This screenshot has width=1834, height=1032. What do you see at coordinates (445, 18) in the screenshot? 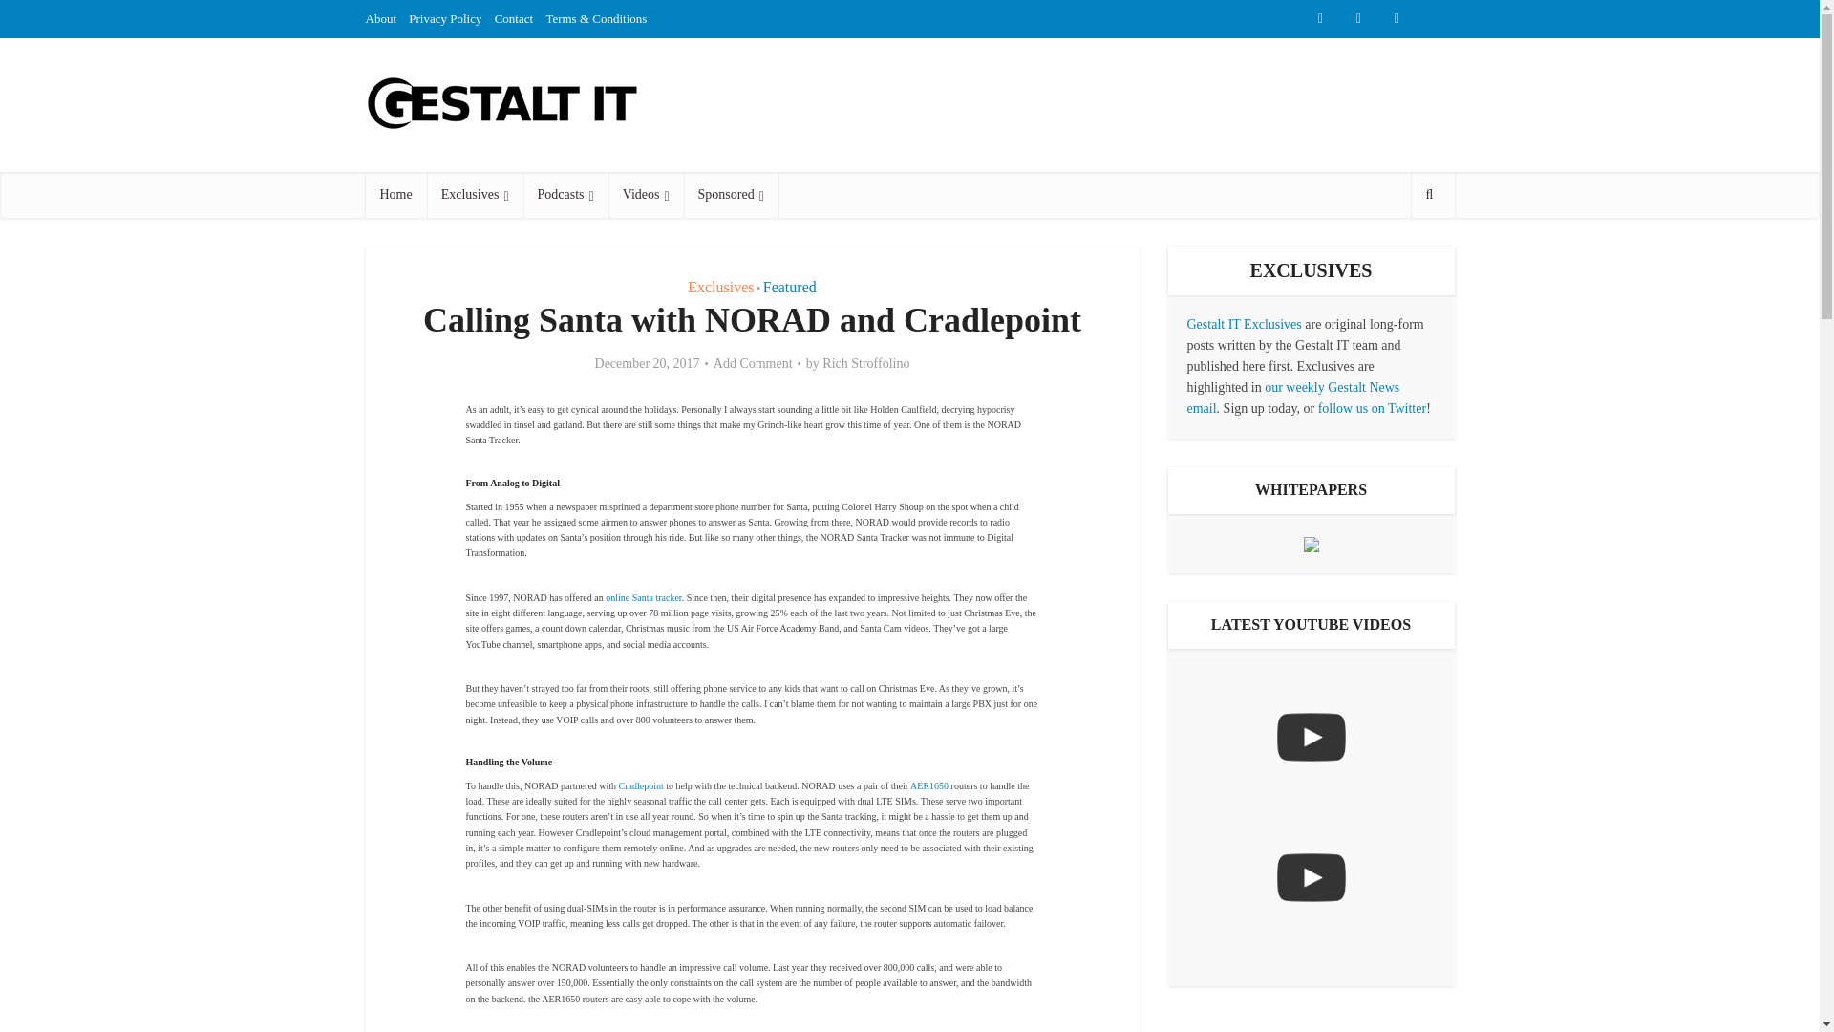
I see `Privacy Policy` at bounding box center [445, 18].